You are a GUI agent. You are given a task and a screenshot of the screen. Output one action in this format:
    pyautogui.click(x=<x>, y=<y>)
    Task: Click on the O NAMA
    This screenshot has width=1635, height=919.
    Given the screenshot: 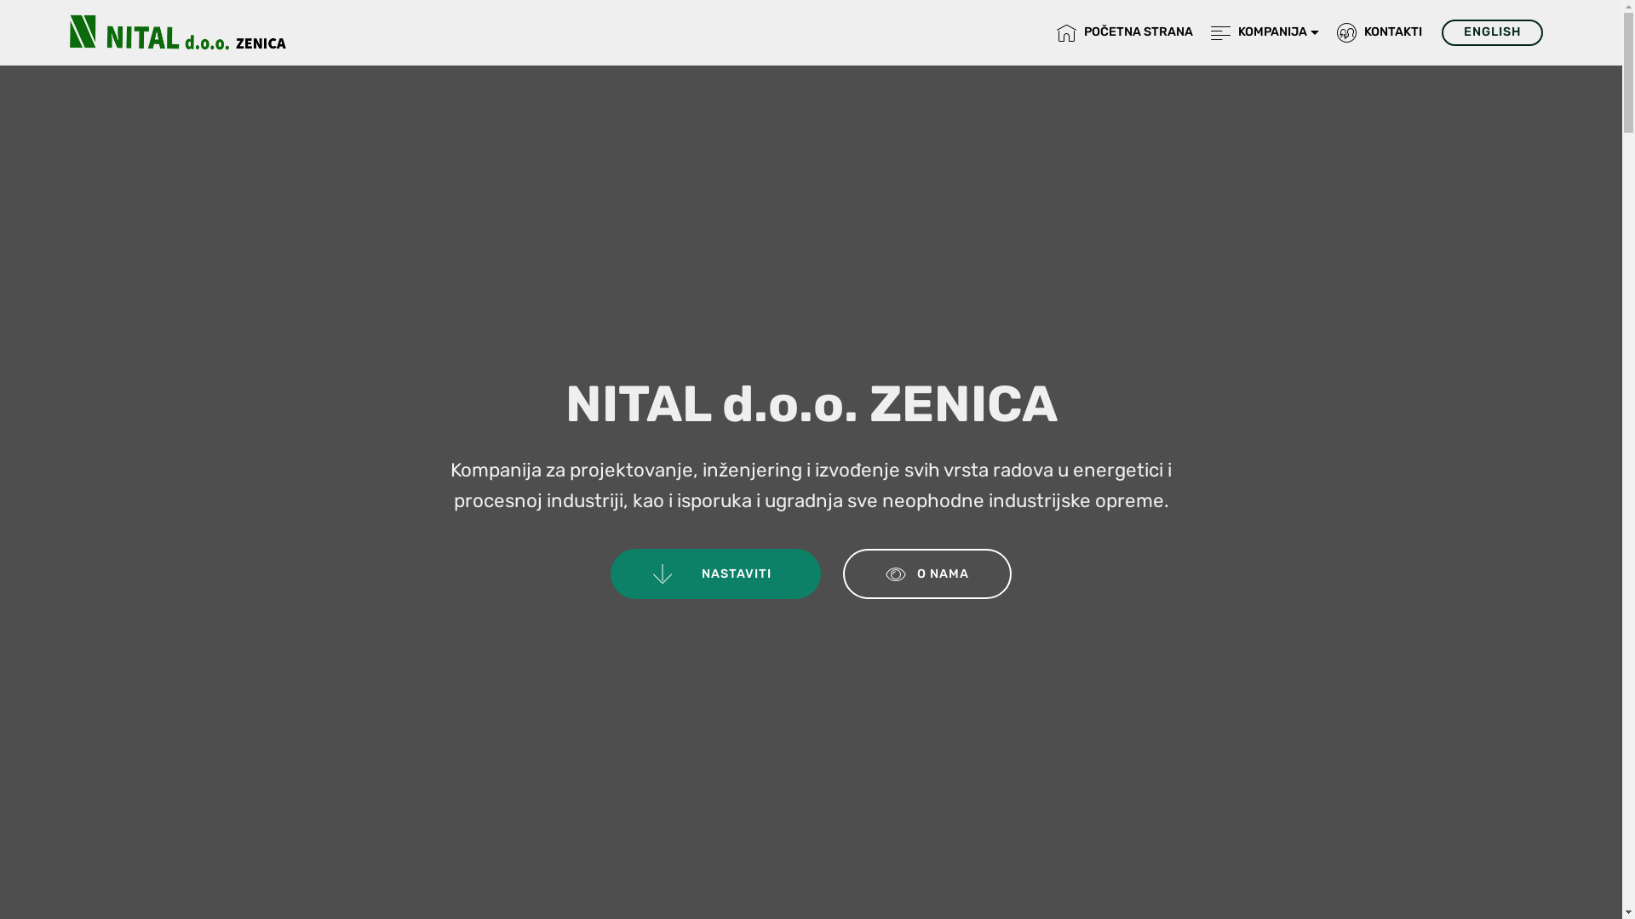 What is the action you would take?
    pyautogui.click(x=927, y=574)
    